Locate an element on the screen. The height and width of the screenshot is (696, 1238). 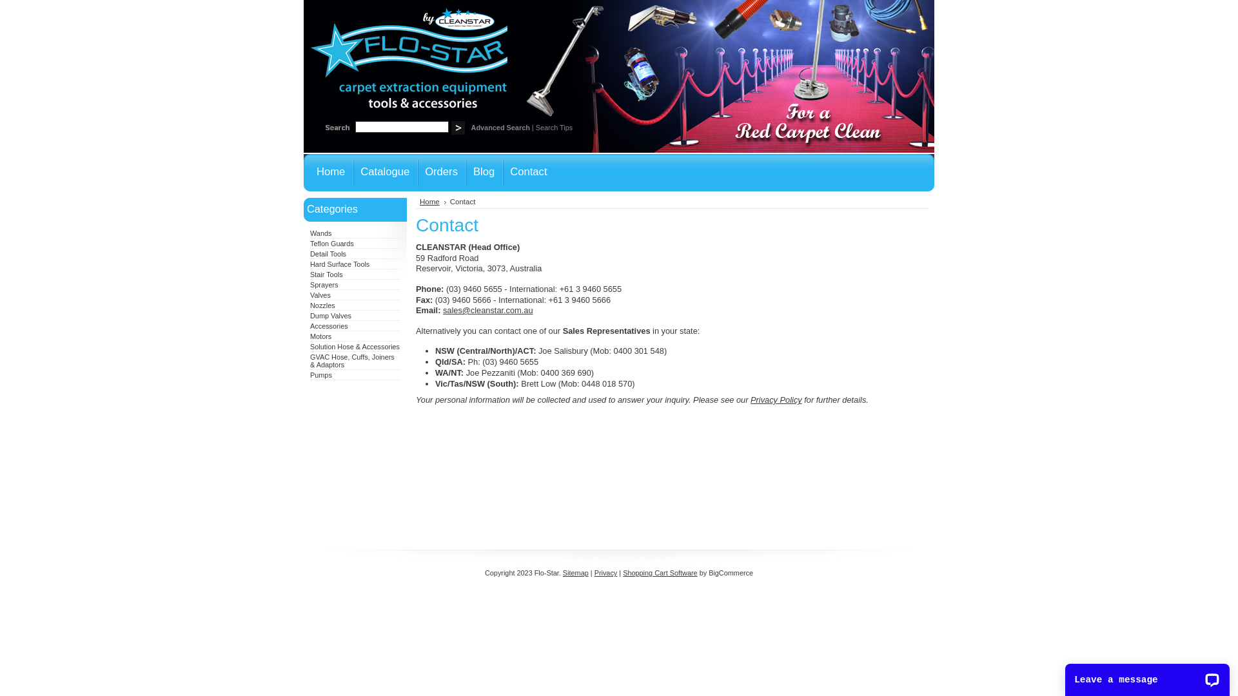
Detail Tools is located at coordinates (328, 254).